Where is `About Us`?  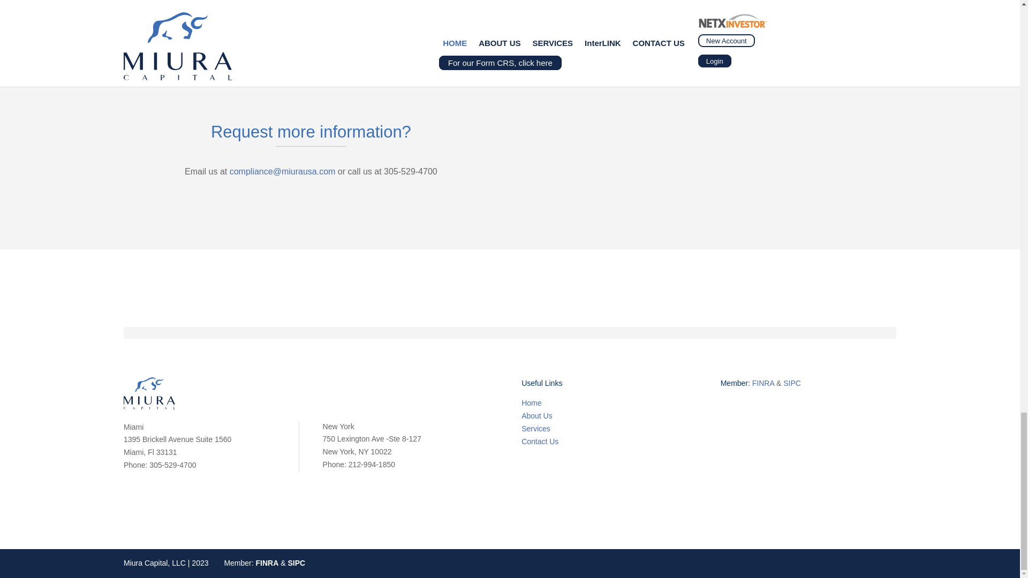 About Us is located at coordinates (536, 415).